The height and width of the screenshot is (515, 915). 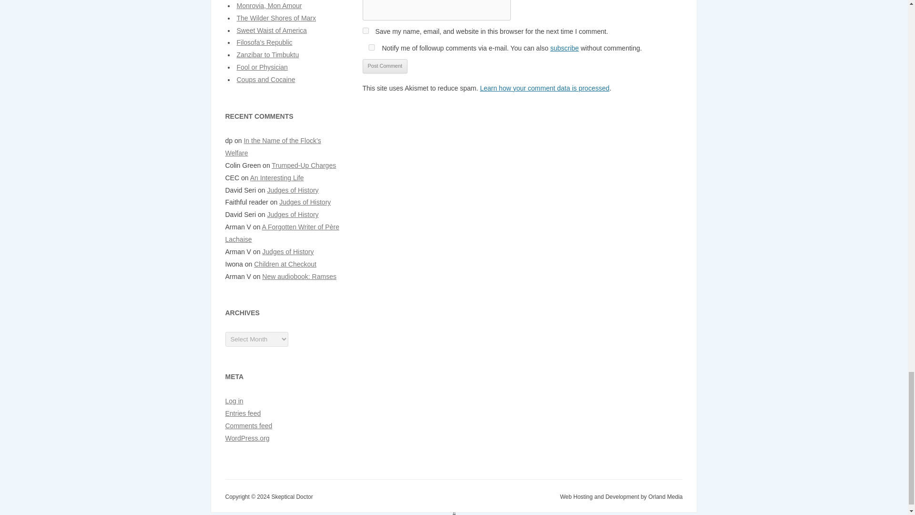 I want to click on yes, so click(x=365, y=31).